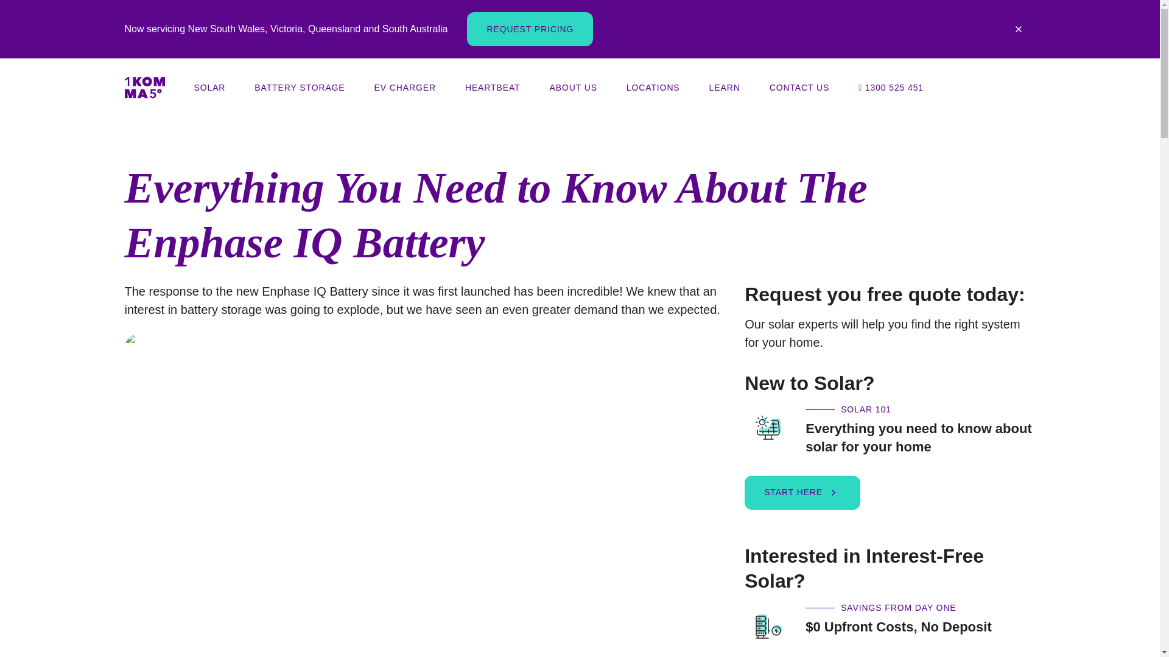  Describe the element at coordinates (530, 29) in the screenshot. I see `REQUEST PRICING` at that location.